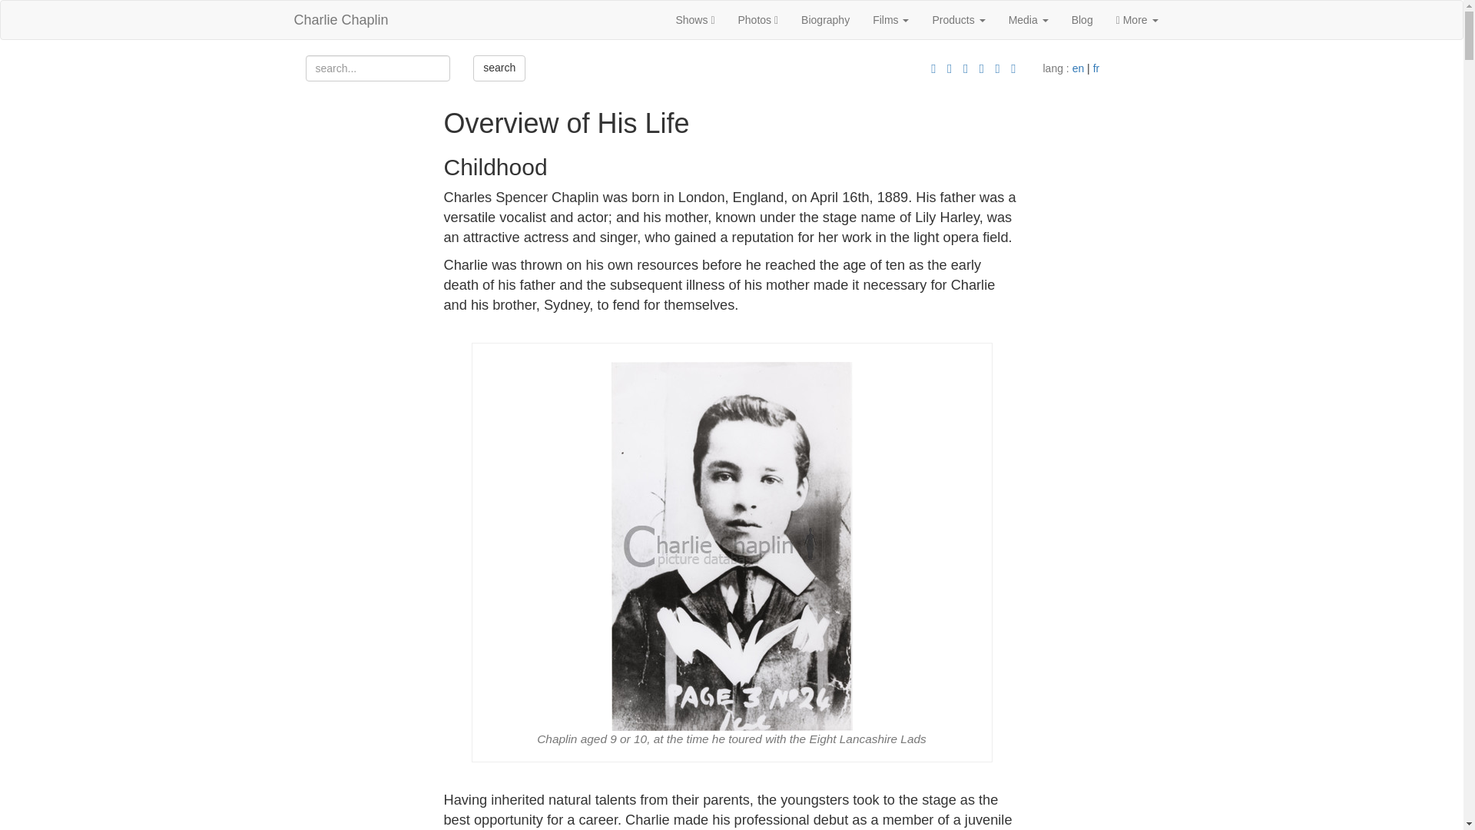 This screenshot has width=1475, height=830. I want to click on More, so click(1137, 20).